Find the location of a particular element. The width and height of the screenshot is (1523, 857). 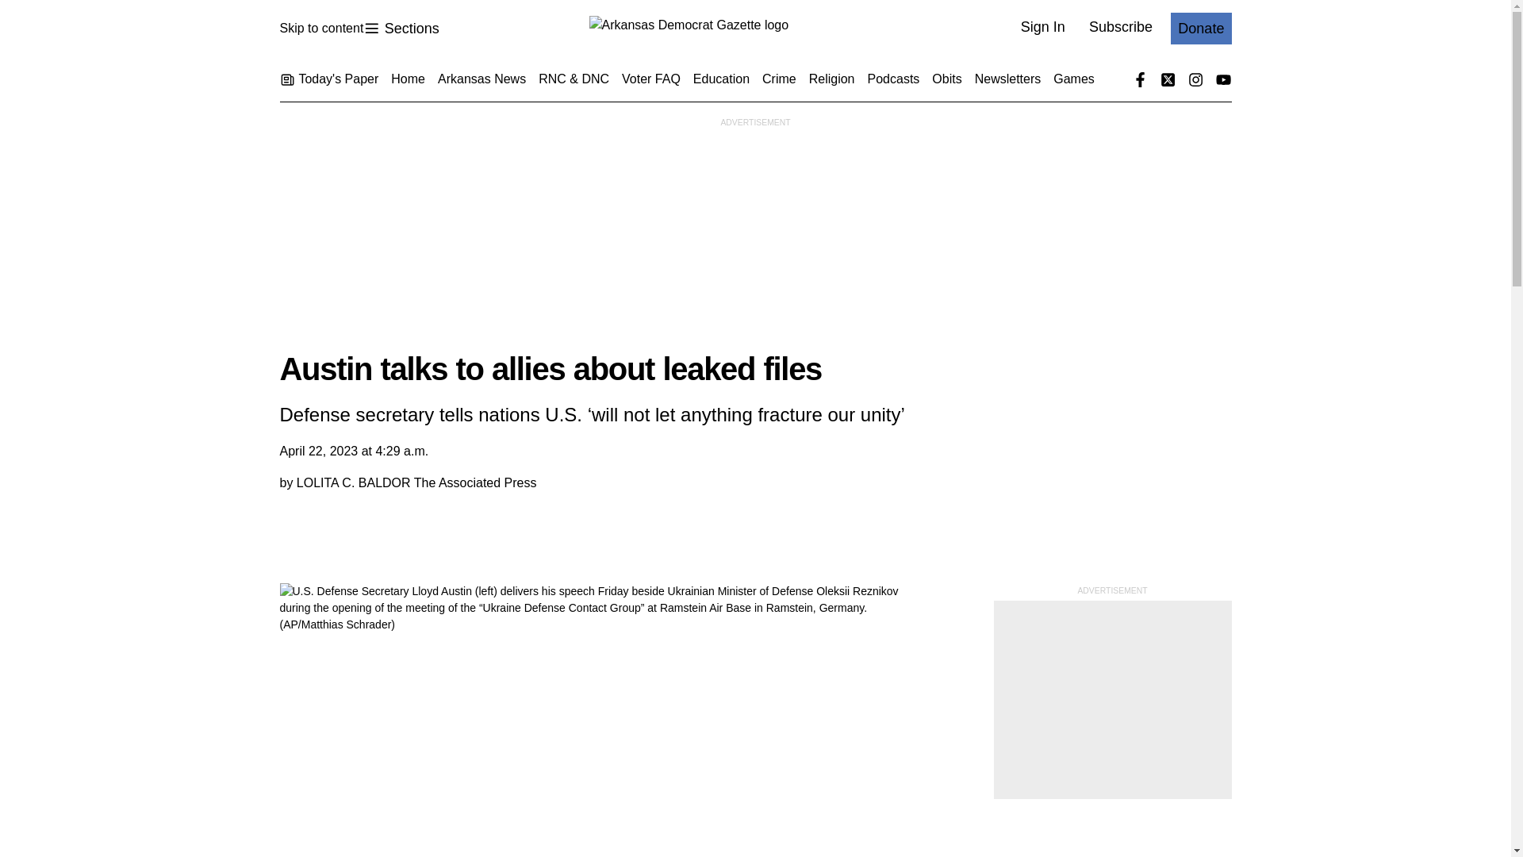

Skip to content is located at coordinates (401, 29).